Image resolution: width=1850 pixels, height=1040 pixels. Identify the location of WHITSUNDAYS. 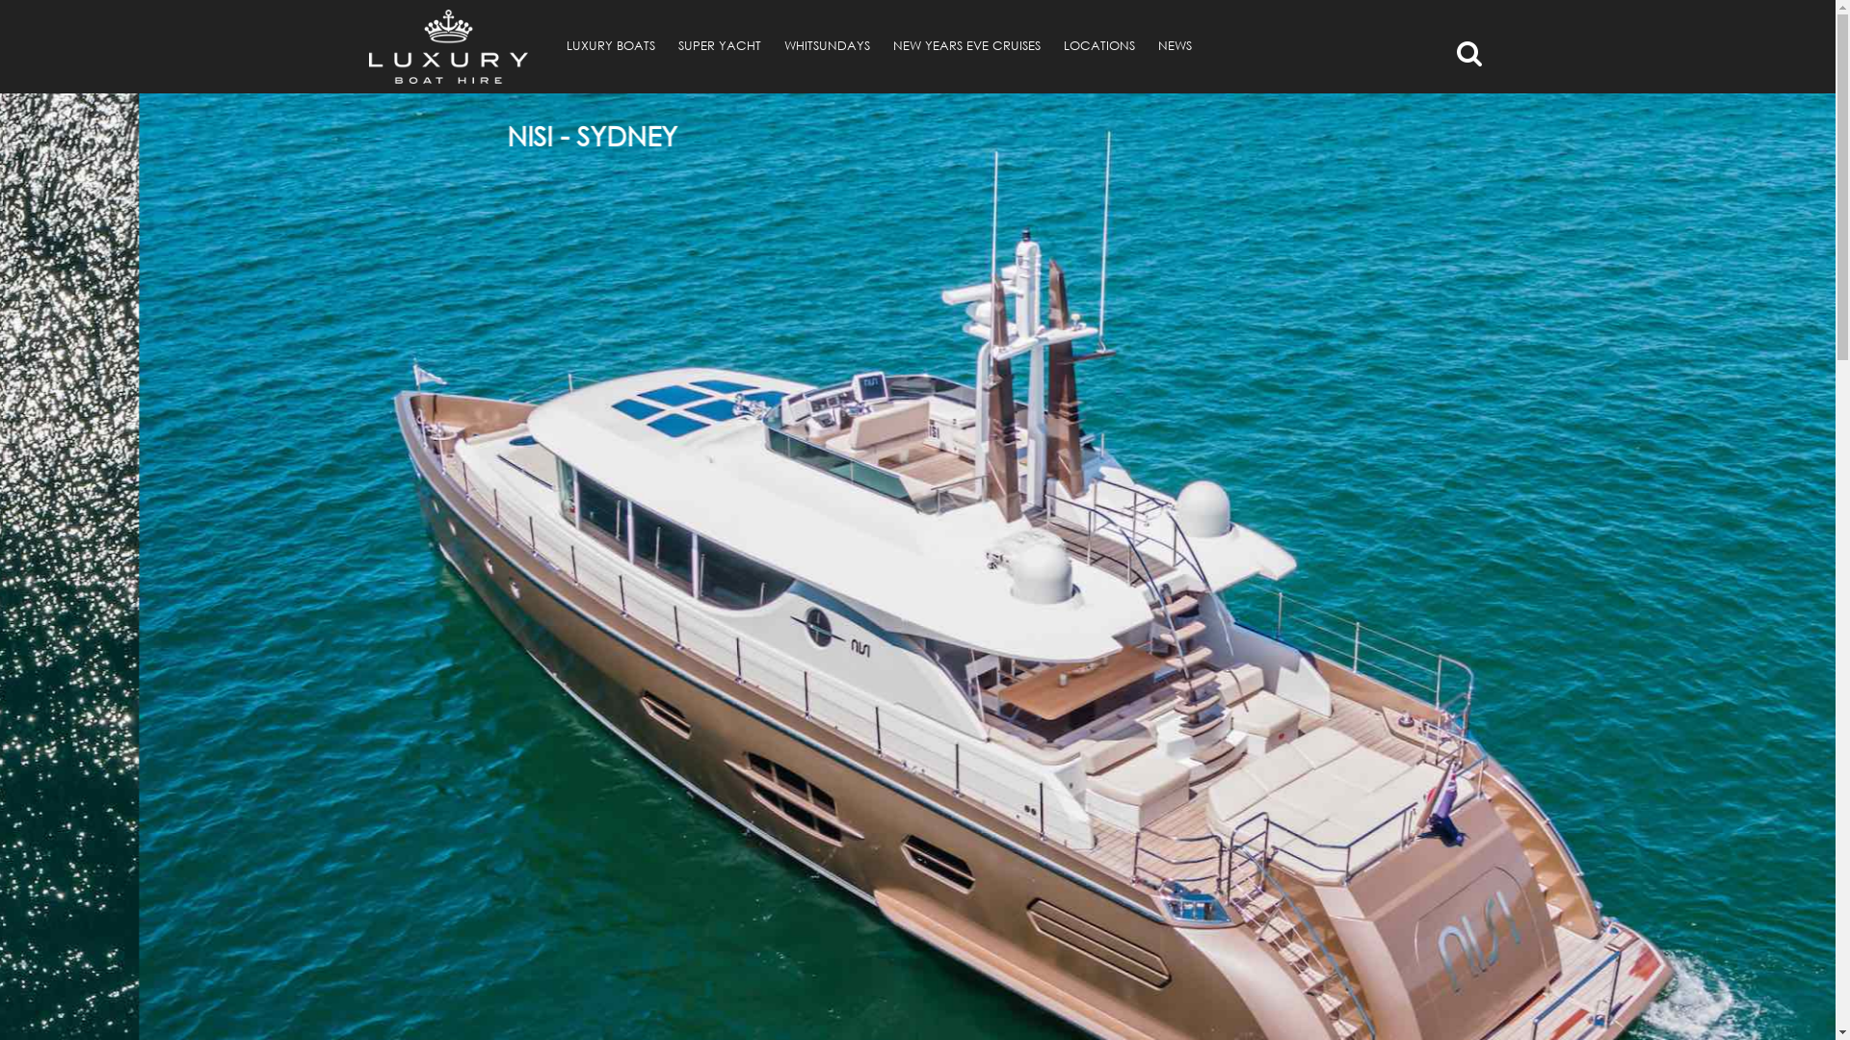
(827, 45).